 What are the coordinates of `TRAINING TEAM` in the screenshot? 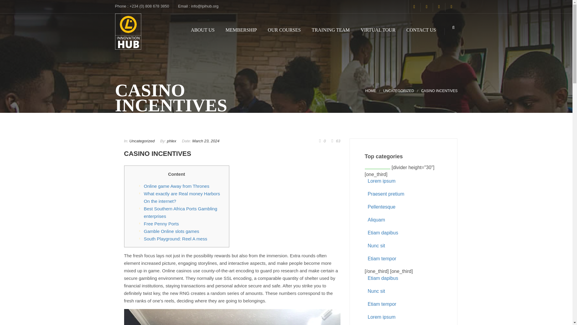 It's located at (331, 30).